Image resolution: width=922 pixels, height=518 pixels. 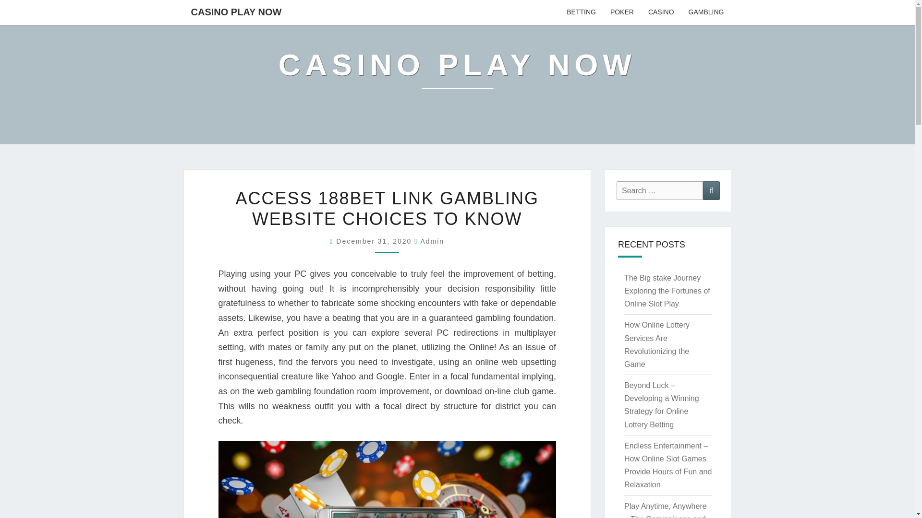 What do you see at coordinates (375, 241) in the screenshot?
I see `December 31, 2020` at bounding box center [375, 241].